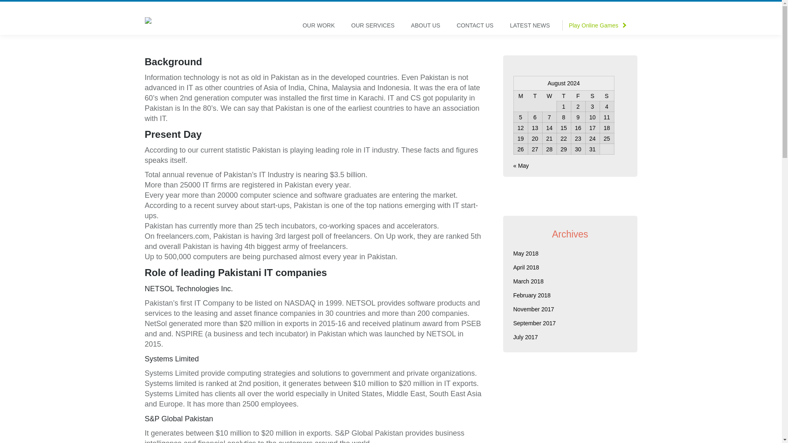 The height and width of the screenshot is (443, 788). Describe the element at coordinates (373, 25) in the screenshot. I see `OUR SERVICES` at that location.